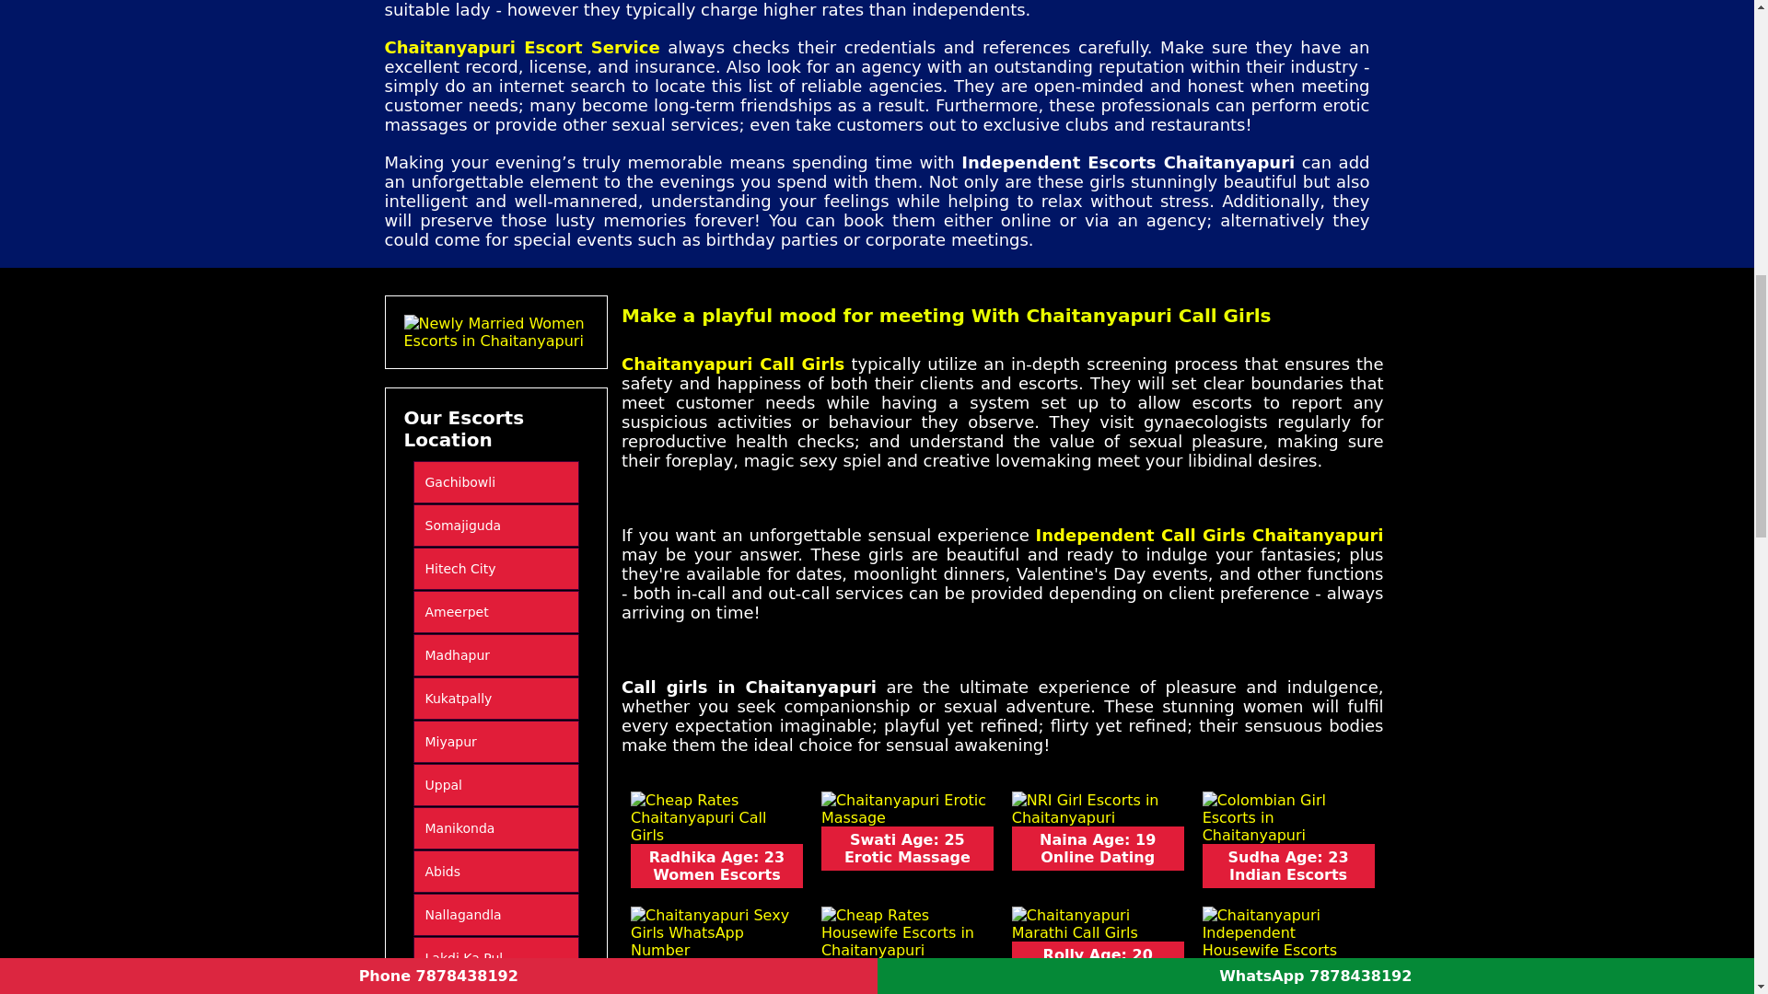 This screenshot has height=994, width=1768. What do you see at coordinates (495, 525) in the screenshot?
I see `Somajiguda` at bounding box center [495, 525].